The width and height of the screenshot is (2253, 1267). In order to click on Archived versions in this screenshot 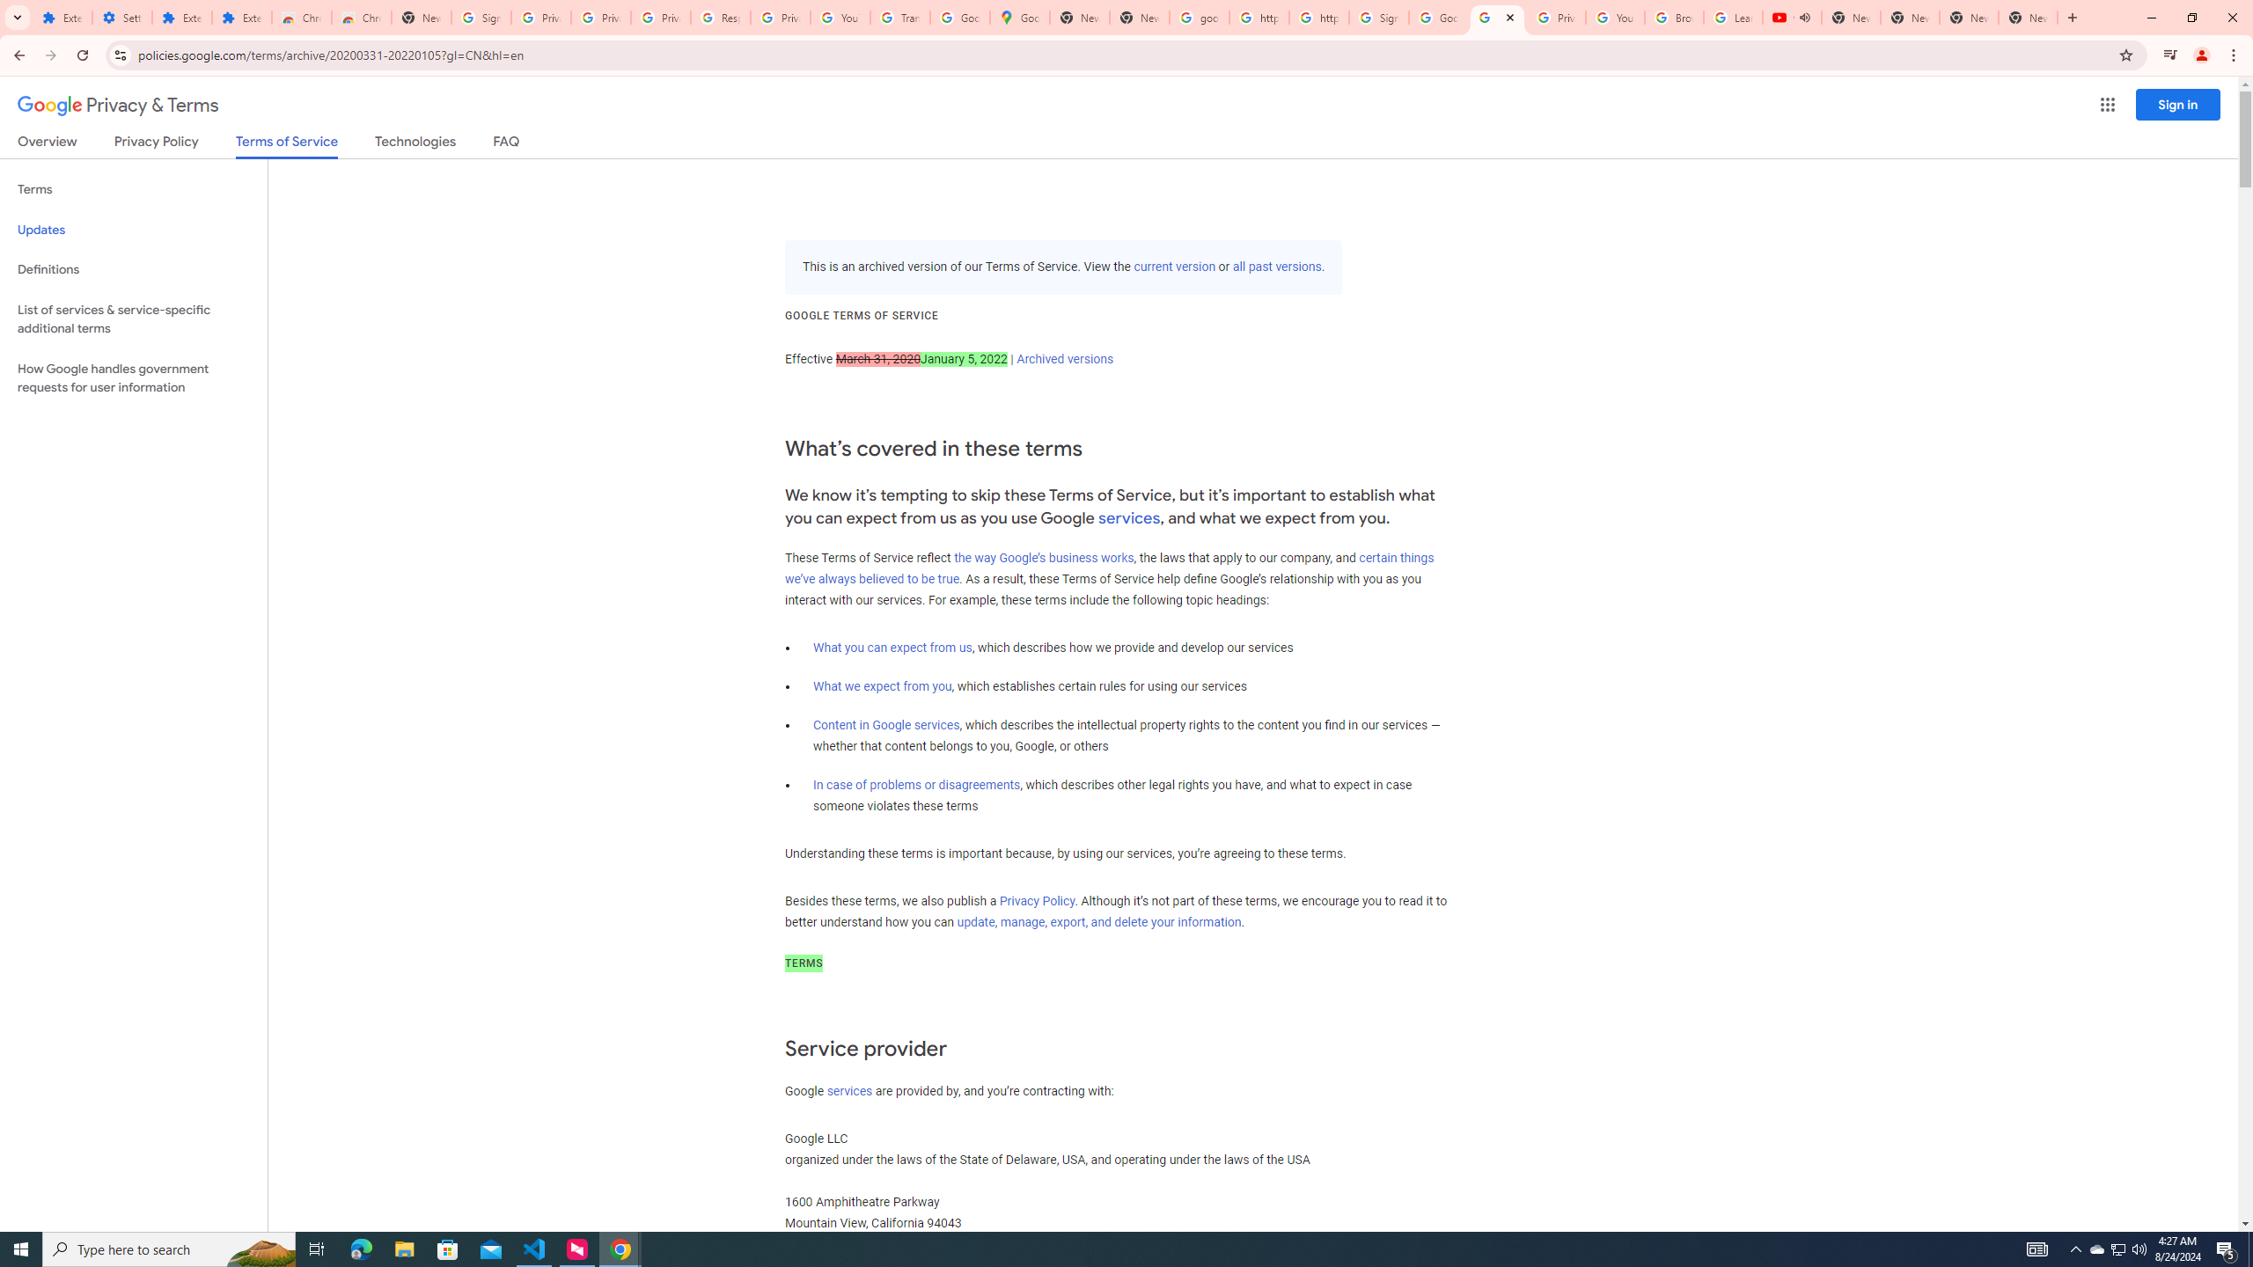, I will do `click(1065, 359)`.